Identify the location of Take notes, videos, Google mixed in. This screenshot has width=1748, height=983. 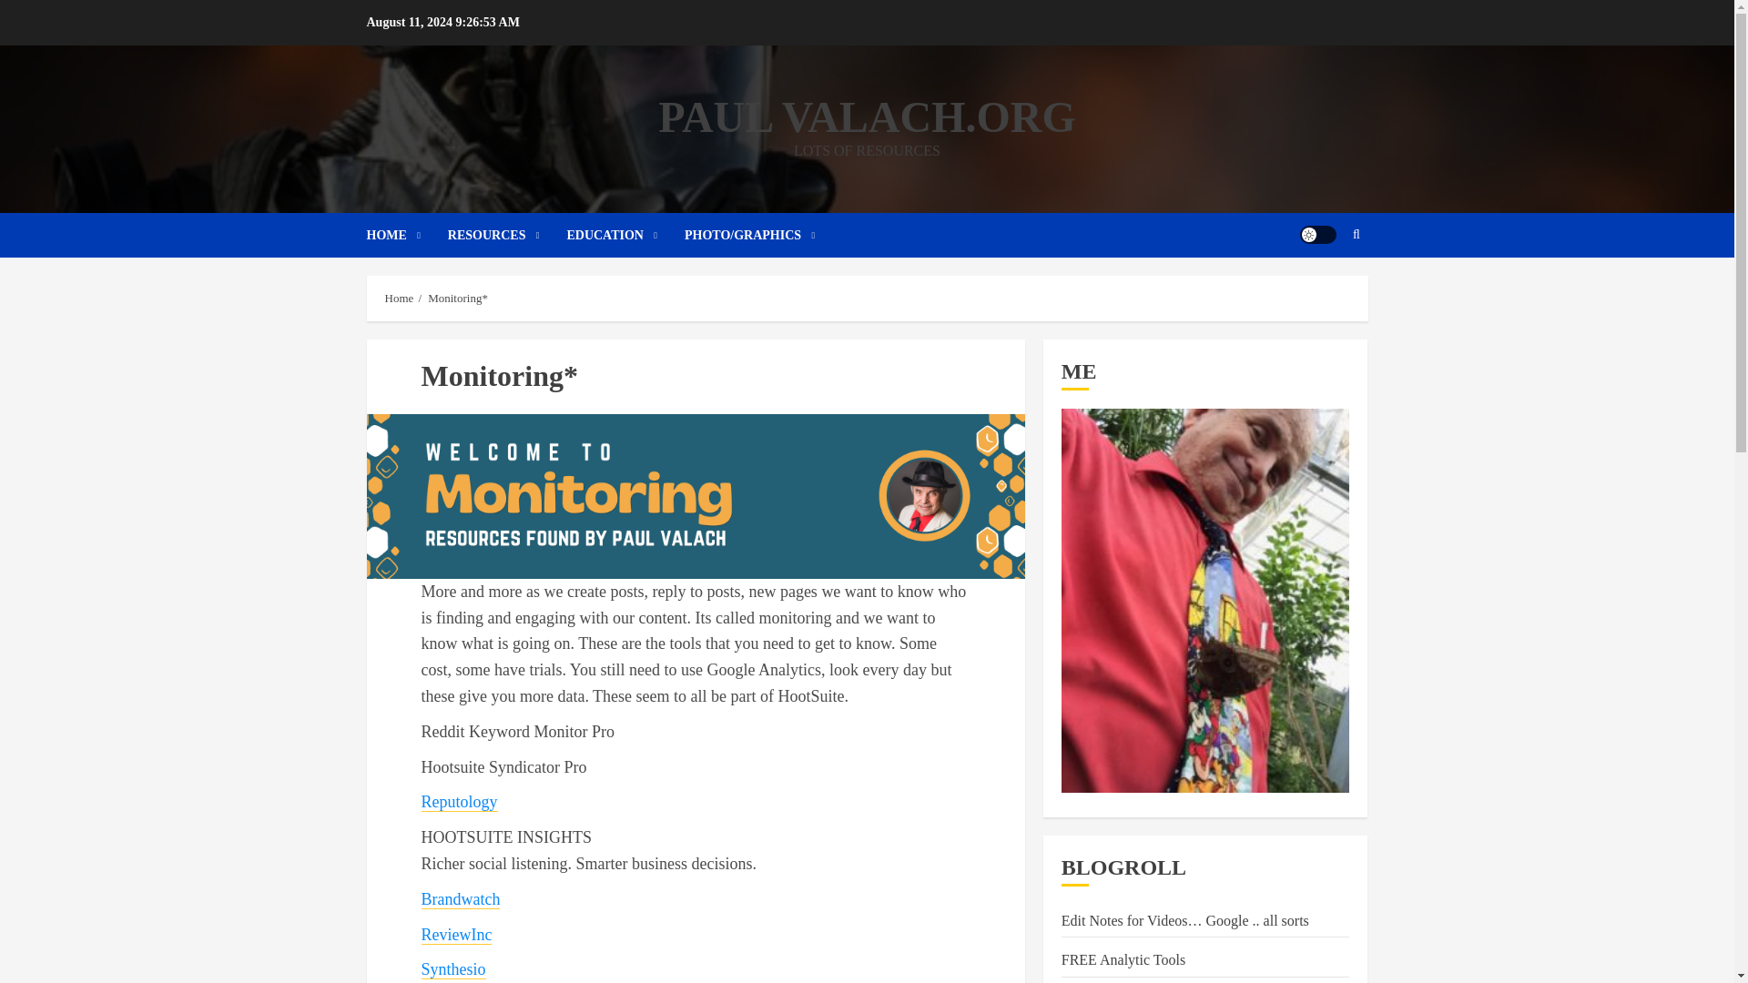
(1185, 921).